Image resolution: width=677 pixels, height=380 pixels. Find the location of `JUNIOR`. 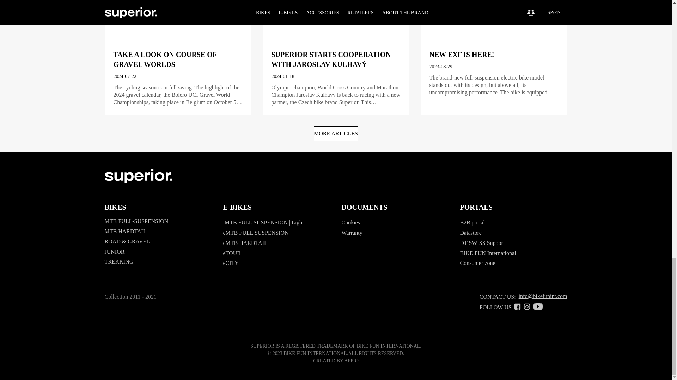

JUNIOR is located at coordinates (114, 252).